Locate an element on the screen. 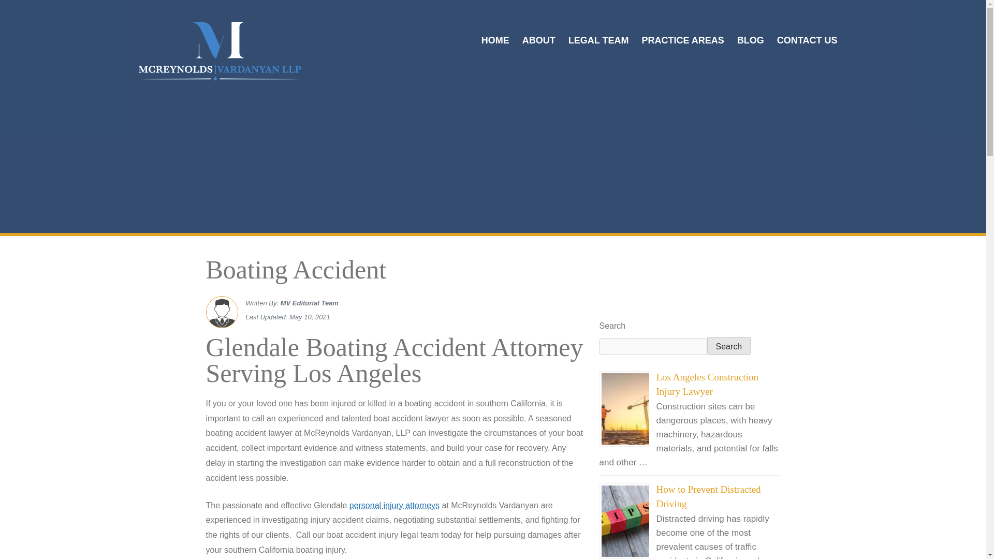 This screenshot has width=994, height=559. PRACTICE AREAS is located at coordinates (682, 40).